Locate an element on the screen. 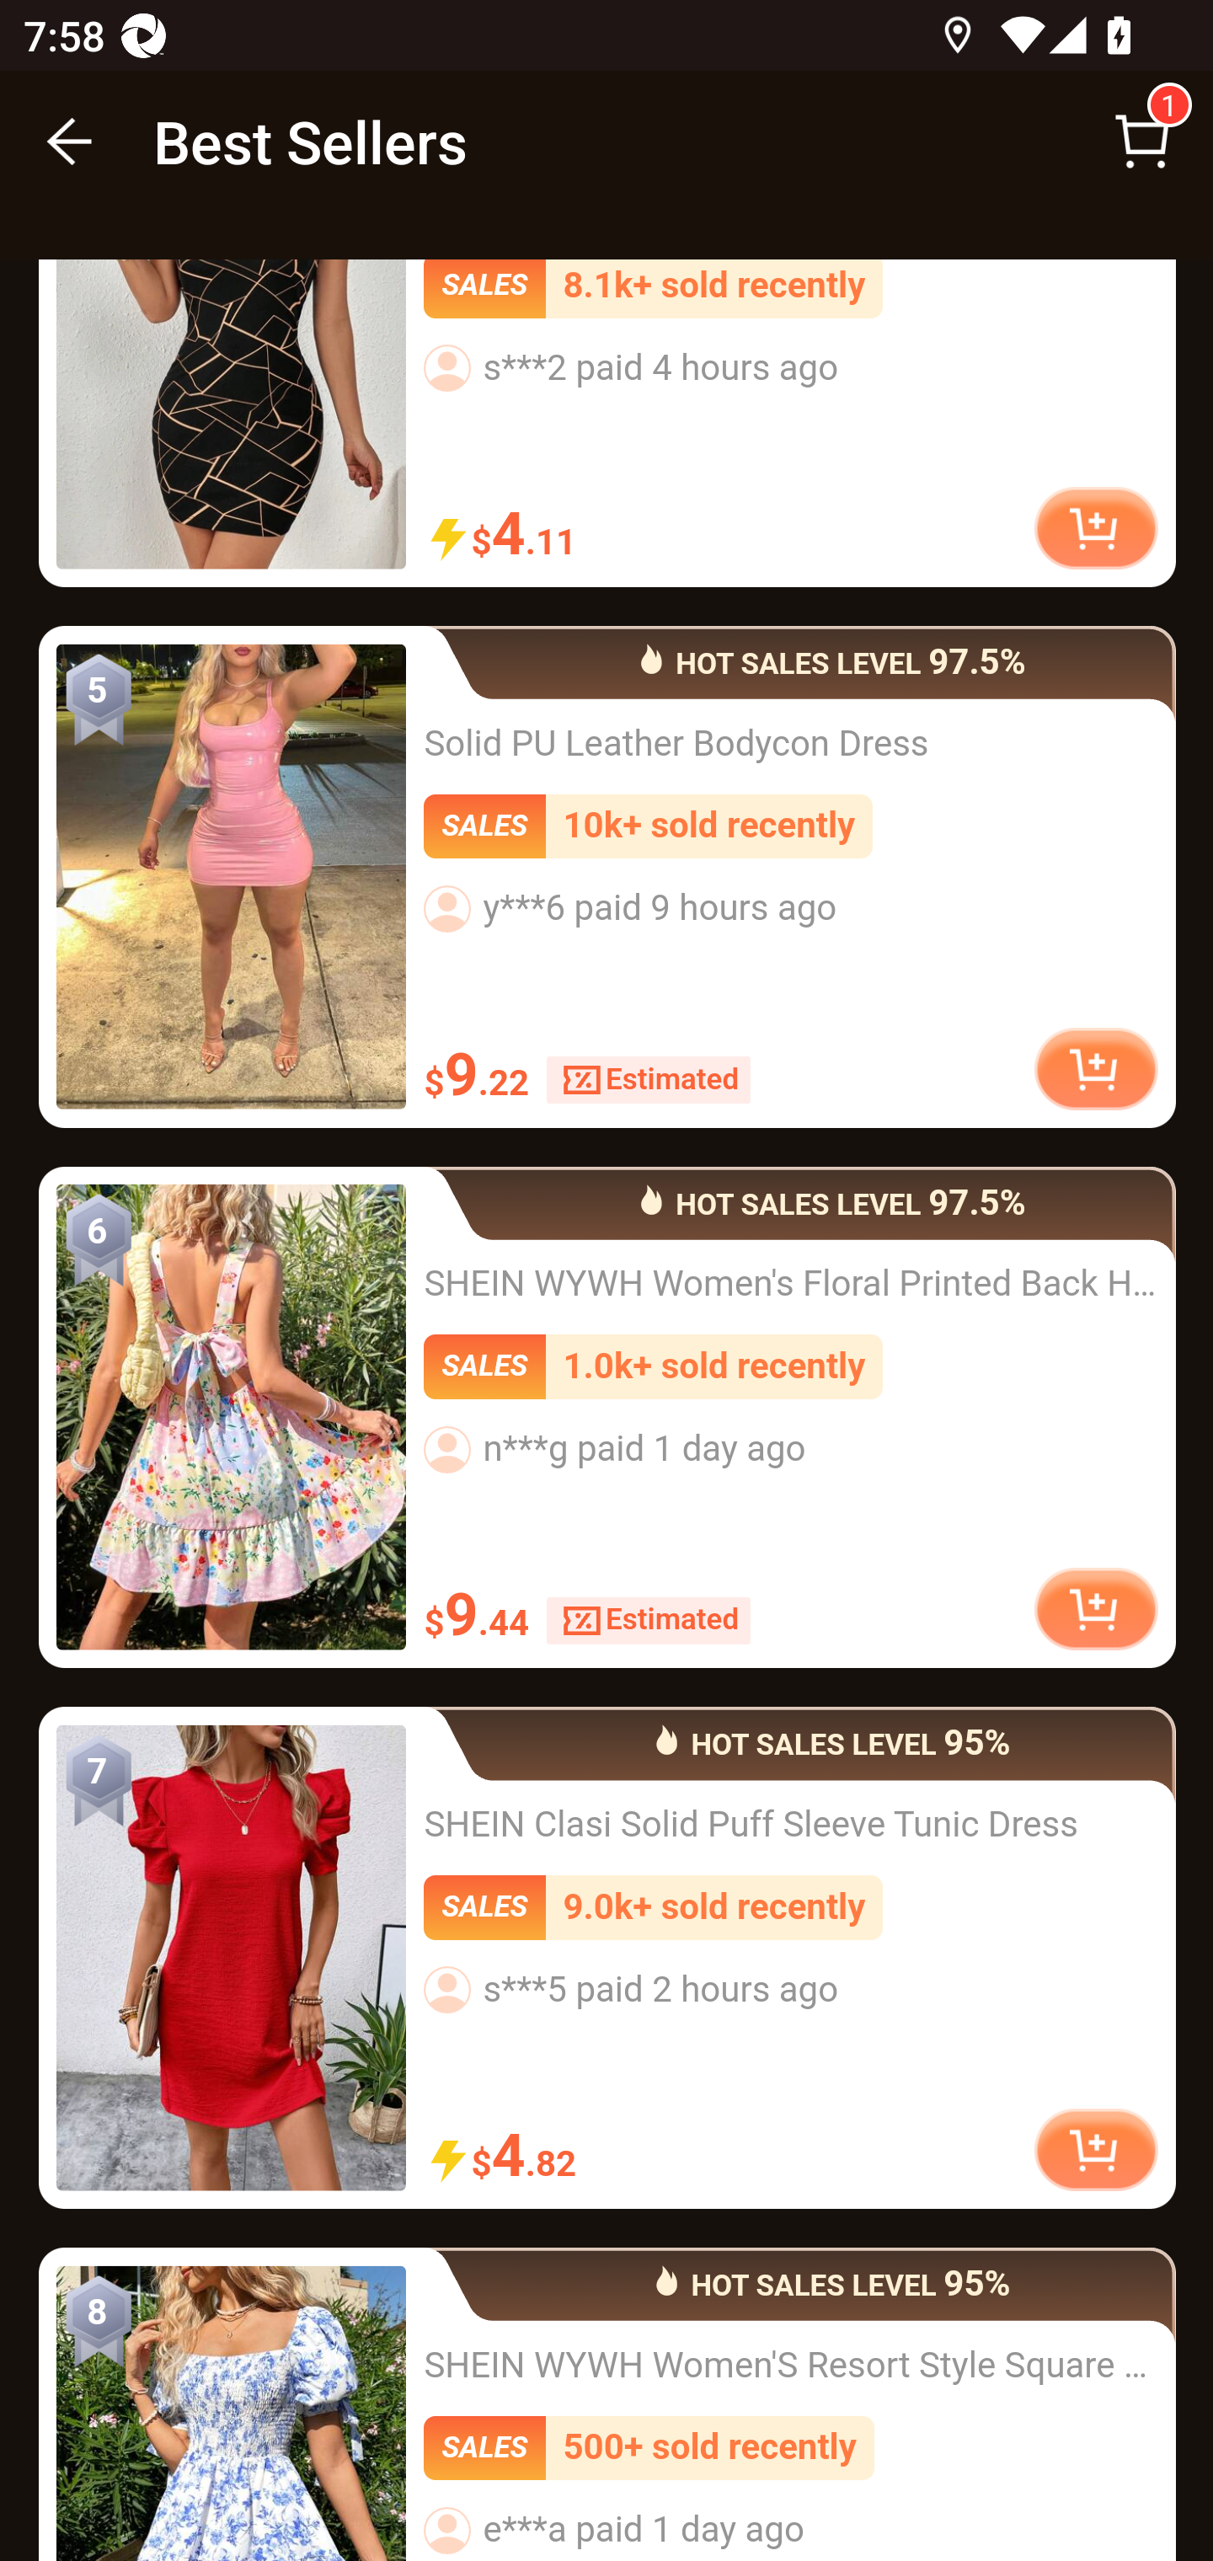  SHEIN Clasi Solid Puff Sleeve Tunic Dress is located at coordinates (231, 1959).